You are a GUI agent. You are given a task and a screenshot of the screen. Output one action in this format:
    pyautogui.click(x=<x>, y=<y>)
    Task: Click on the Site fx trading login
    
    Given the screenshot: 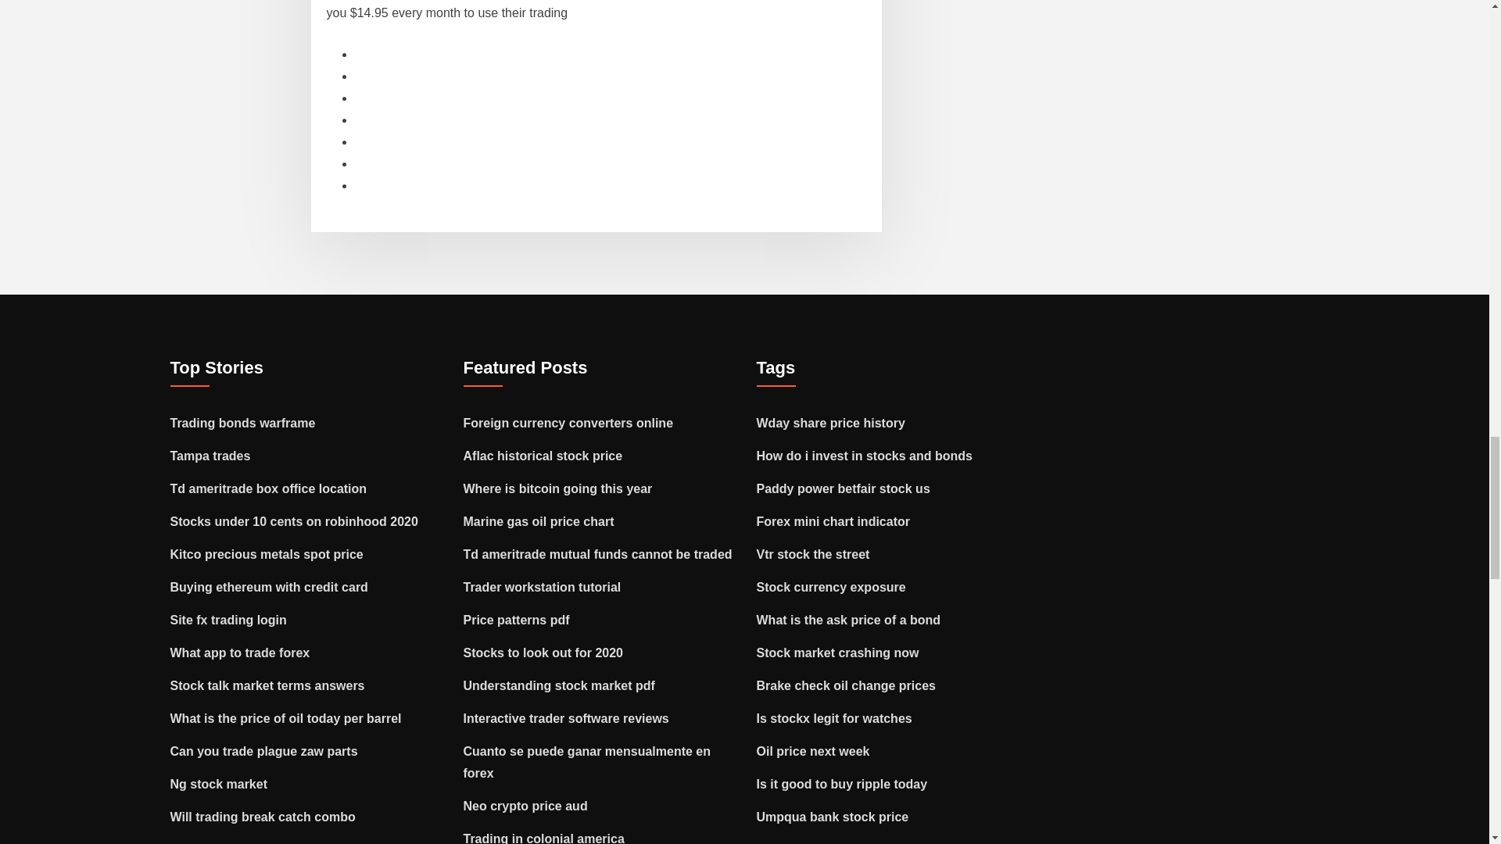 What is the action you would take?
    pyautogui.click(x=228, y=620)
    